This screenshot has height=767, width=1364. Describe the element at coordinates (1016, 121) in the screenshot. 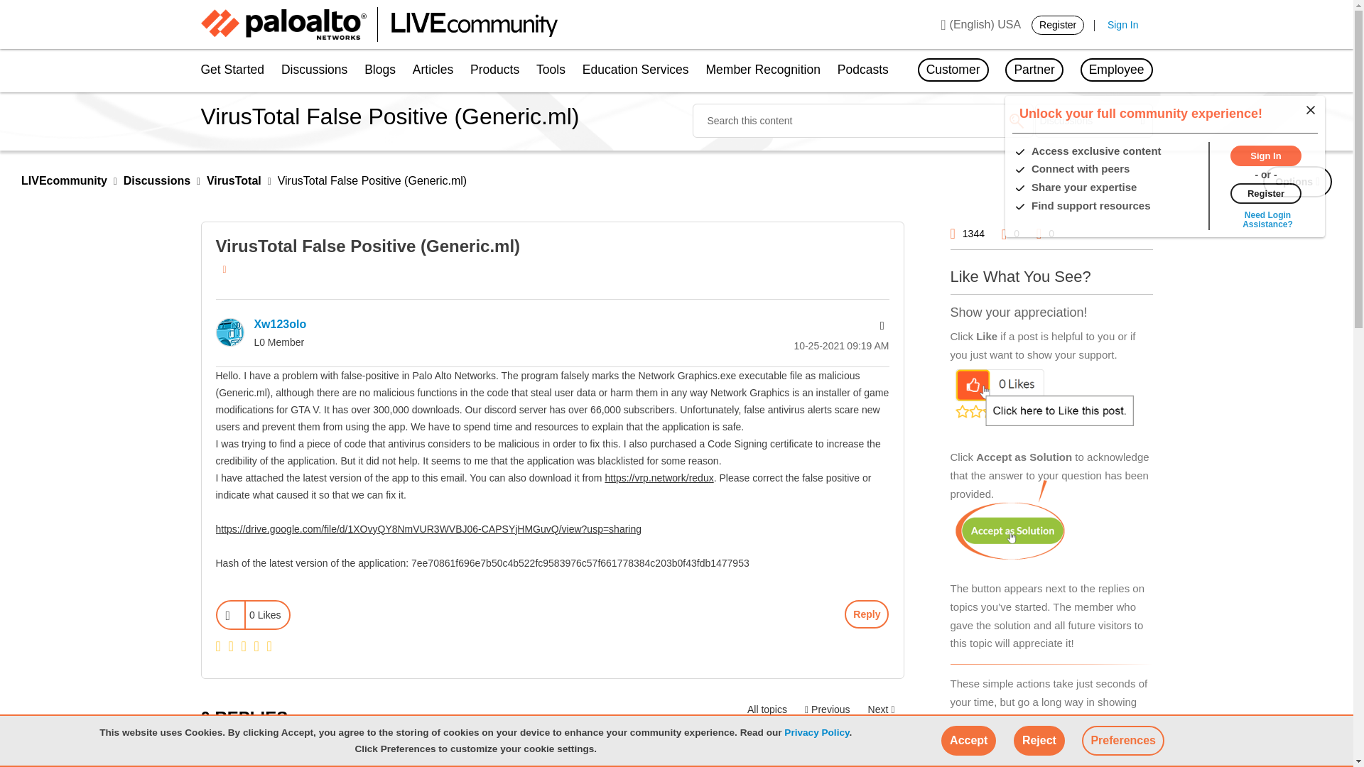

I see `Search` at that location.